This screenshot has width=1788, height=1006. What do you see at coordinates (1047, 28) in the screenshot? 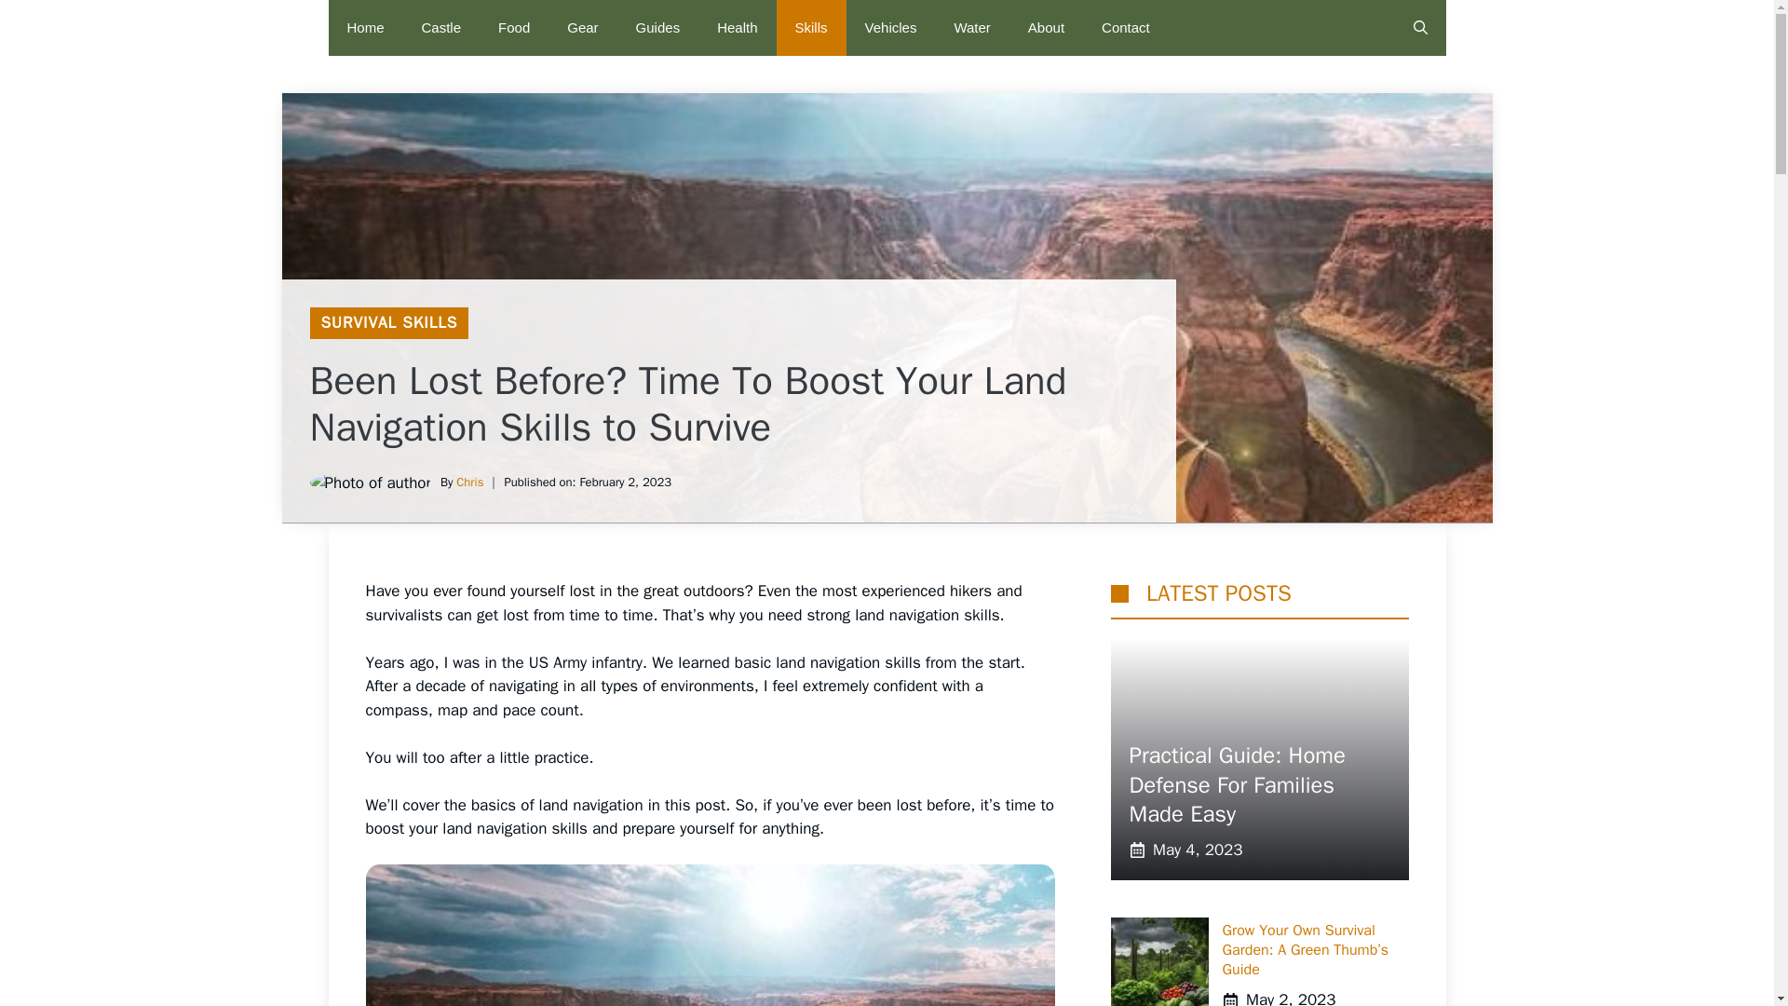
I see `About` at bounding box center [1047, 28].